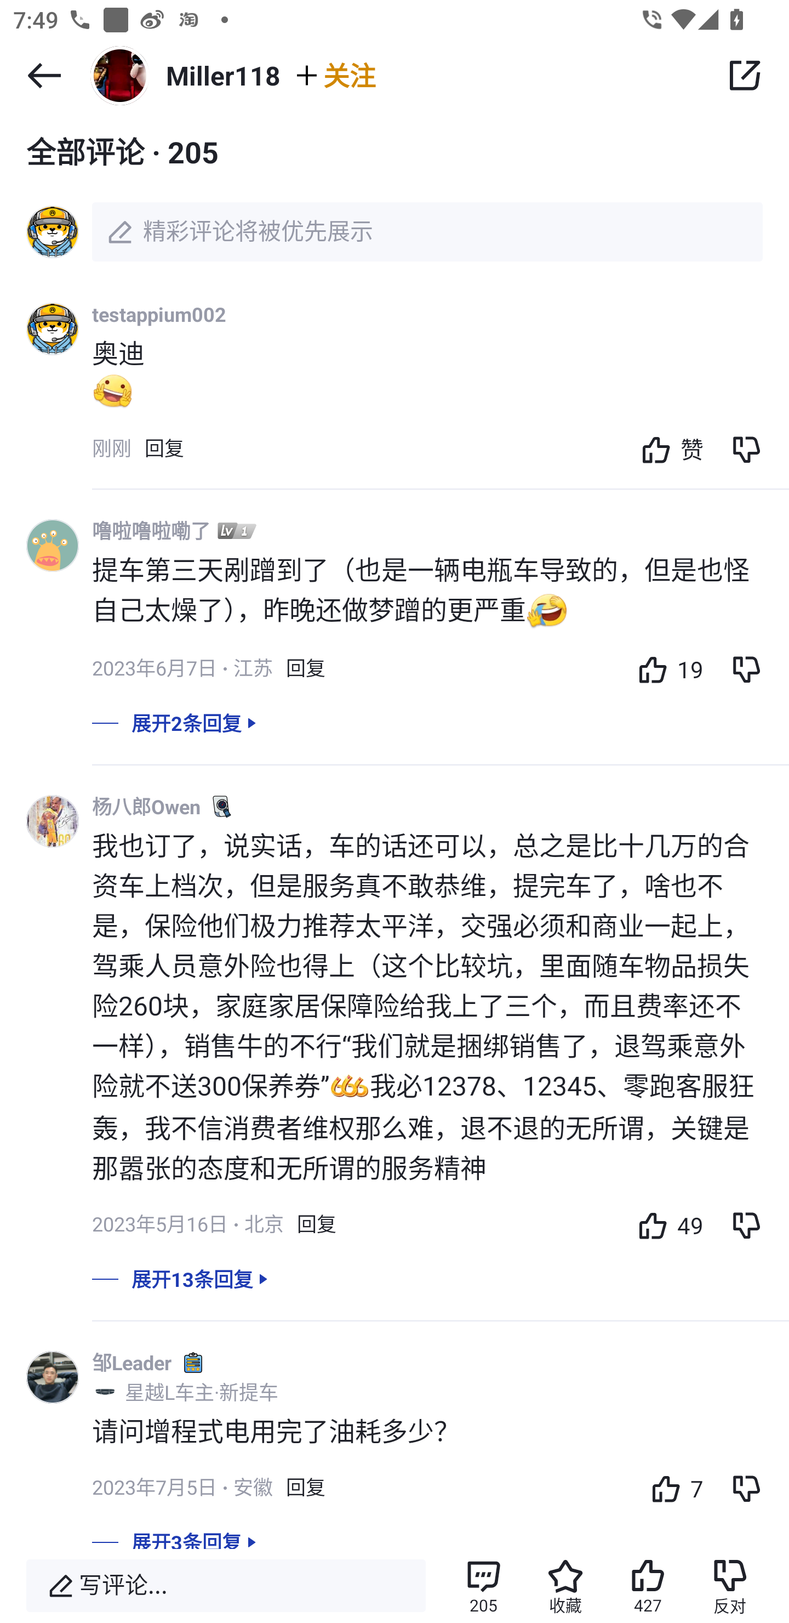  Describe the element at coordinates (395, 1292) in the screenshot. I see `展开13条回复 ` at that location.